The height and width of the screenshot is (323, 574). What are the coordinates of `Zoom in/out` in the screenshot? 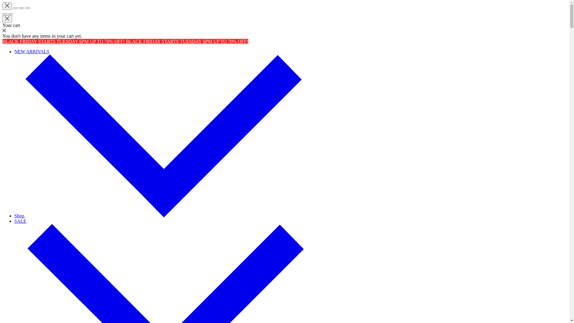 It's located at (28, 8).